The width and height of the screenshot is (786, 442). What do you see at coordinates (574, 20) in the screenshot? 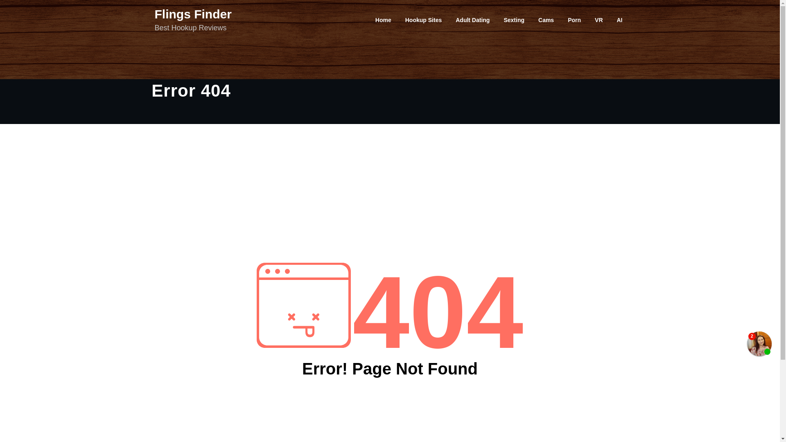
I see `Porn` at bounding box center [574, 20].